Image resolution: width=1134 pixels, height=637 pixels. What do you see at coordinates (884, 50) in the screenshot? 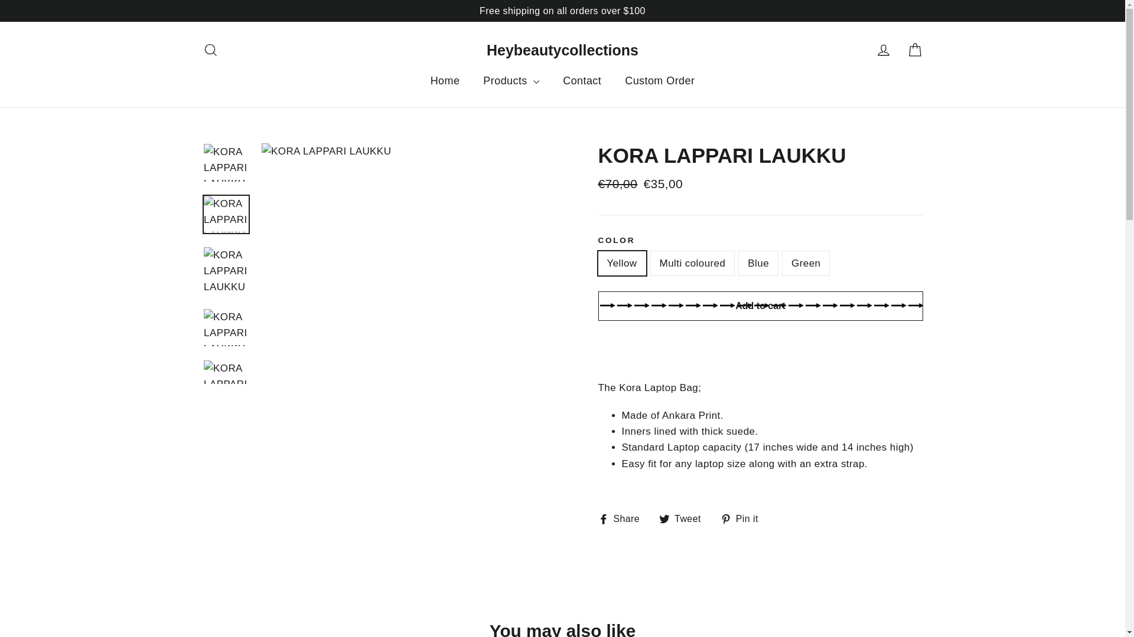
I see `Log in` at bounding box center [884, 50].